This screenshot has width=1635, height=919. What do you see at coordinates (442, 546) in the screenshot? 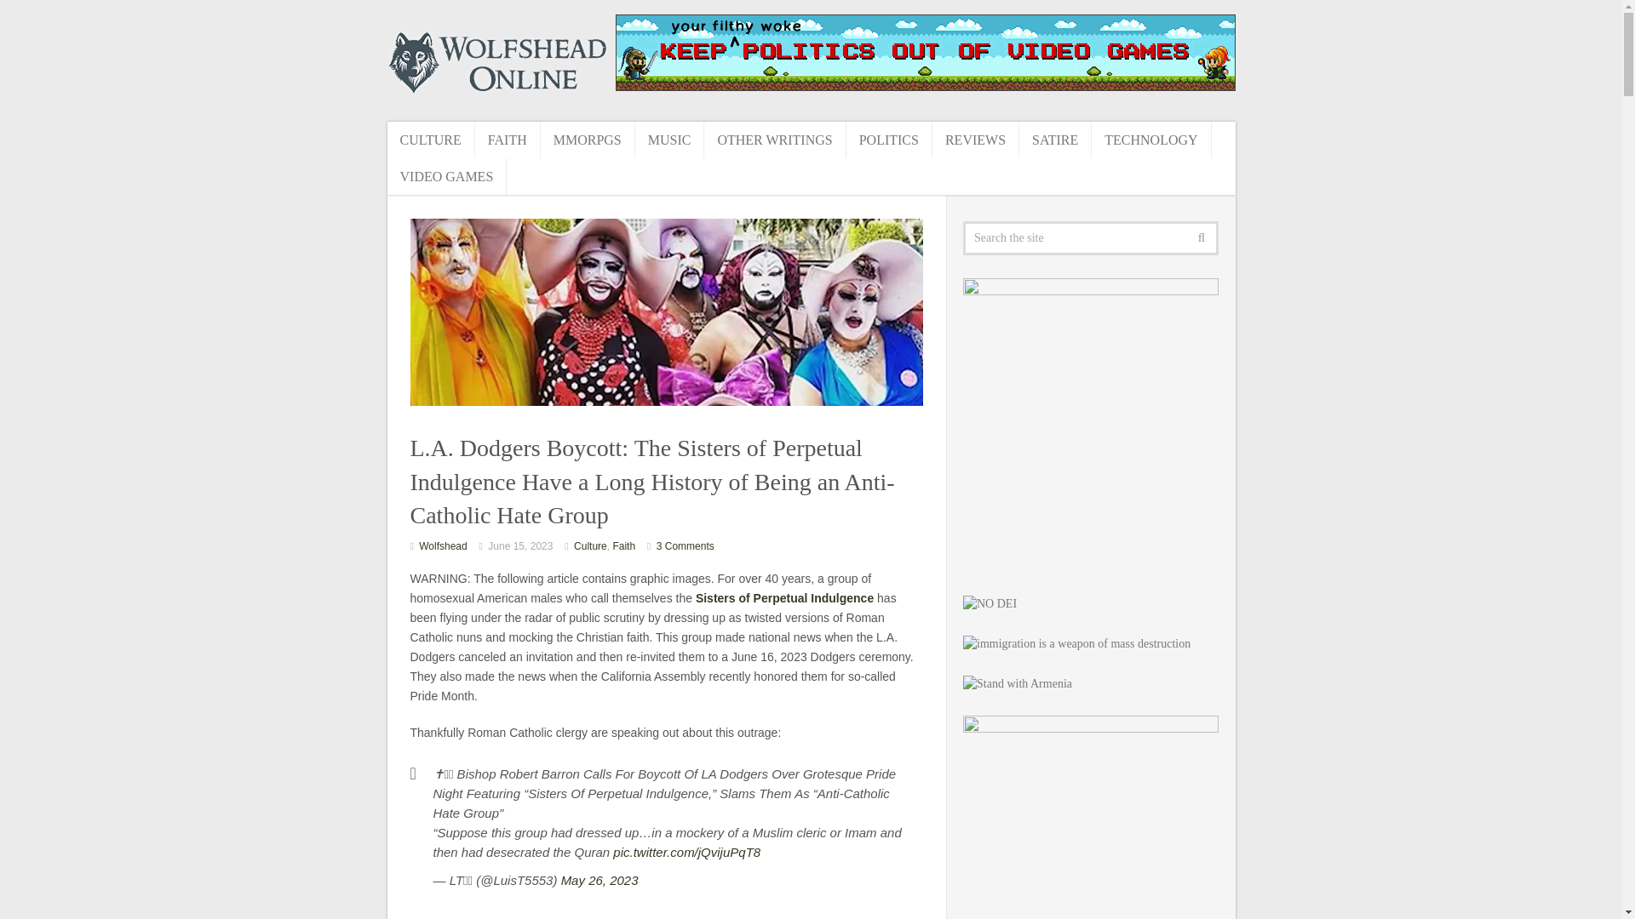
I see `Posts by Wolfshead` at bounding box center [442, 546].